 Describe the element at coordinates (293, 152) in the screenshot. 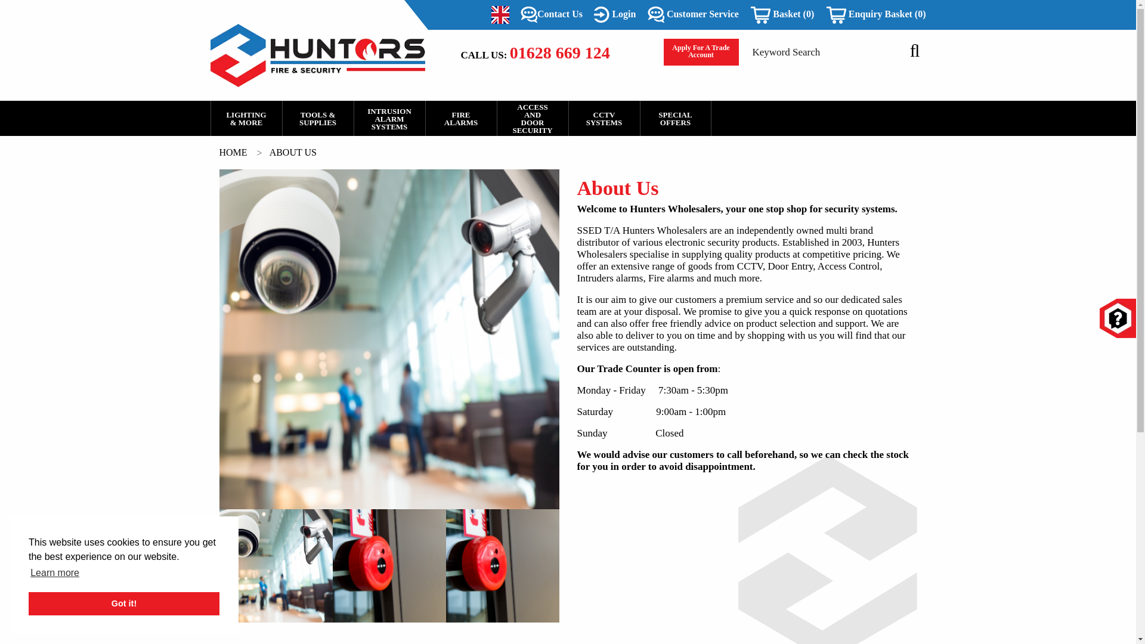

I see `About Us` at that location.